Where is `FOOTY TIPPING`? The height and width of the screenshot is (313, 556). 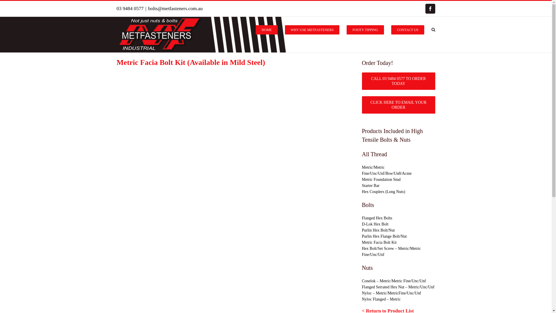 FOOTY TIPPING is located at coordinates (365, 29).